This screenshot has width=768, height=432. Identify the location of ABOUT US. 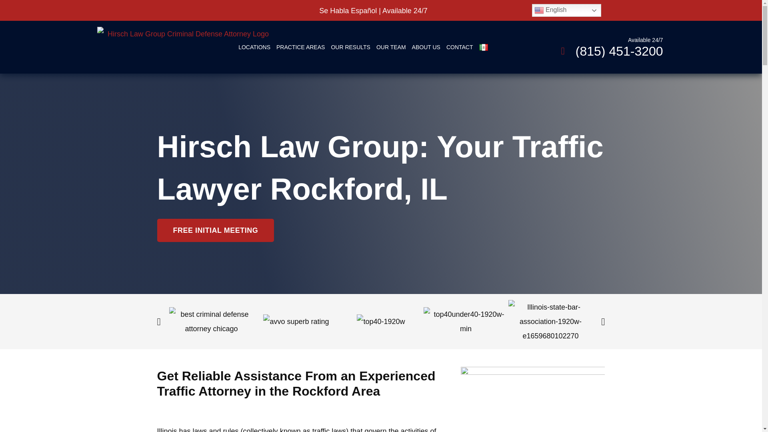
(426, 47).